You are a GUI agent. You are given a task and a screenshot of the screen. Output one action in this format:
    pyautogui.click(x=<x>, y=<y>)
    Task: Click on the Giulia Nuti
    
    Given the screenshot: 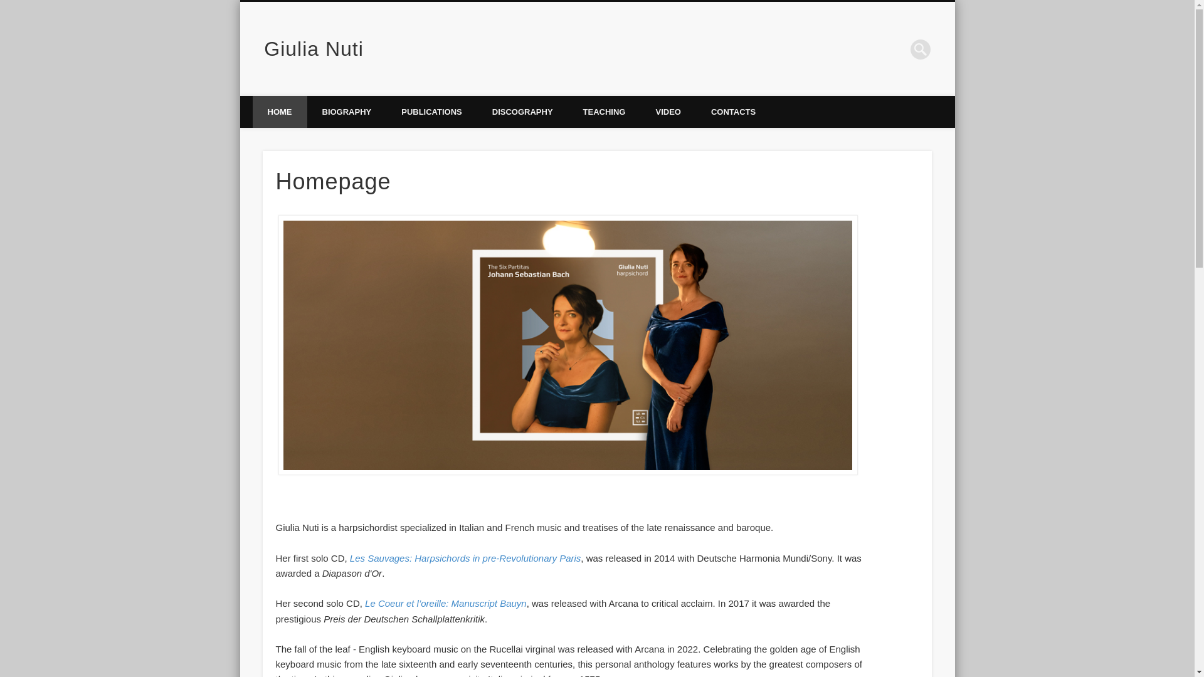 What is the action you would take?
    pyautogui.click(x=314, y=49)
    